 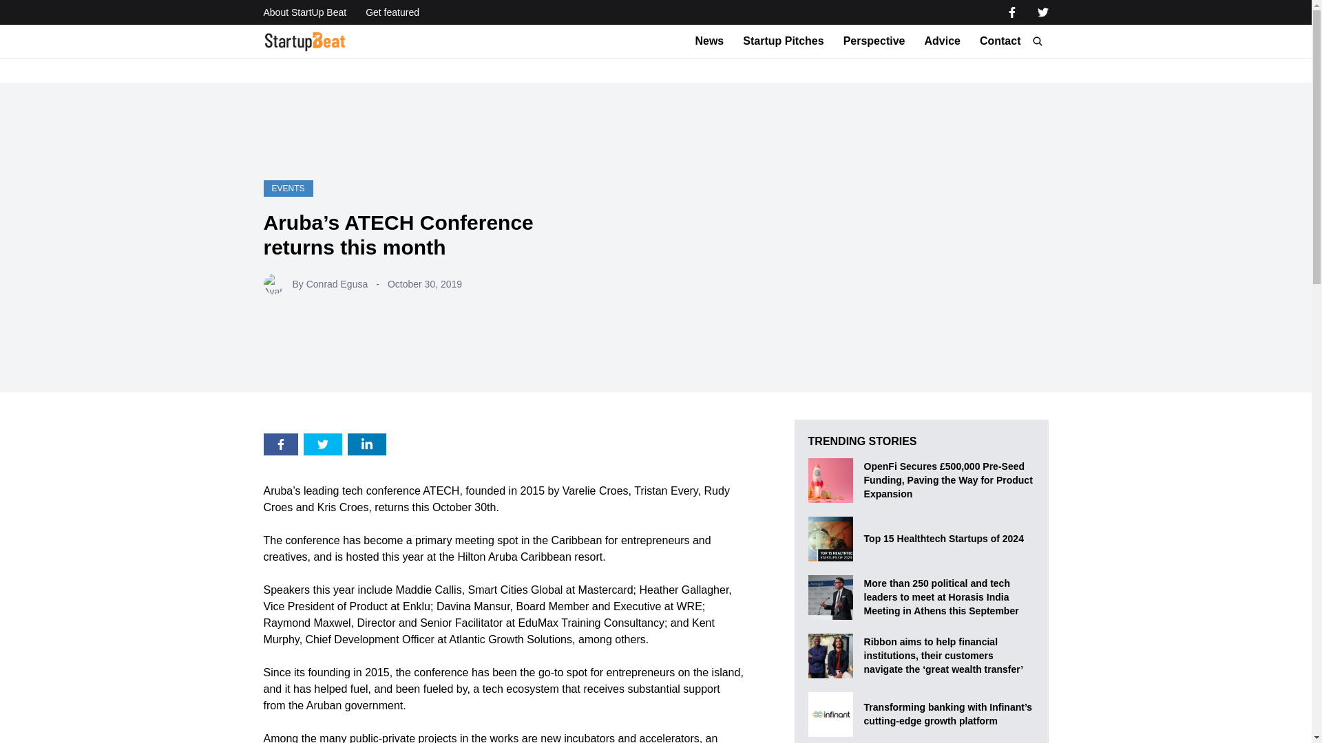 I want to click on Advice, so click(x=942, y=41).